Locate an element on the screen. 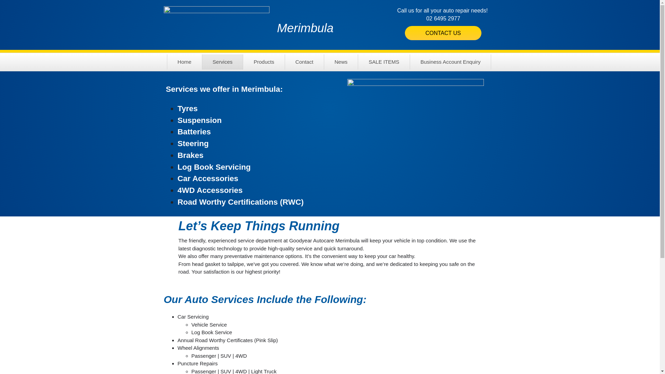  News is located at coordinates (341, 62).